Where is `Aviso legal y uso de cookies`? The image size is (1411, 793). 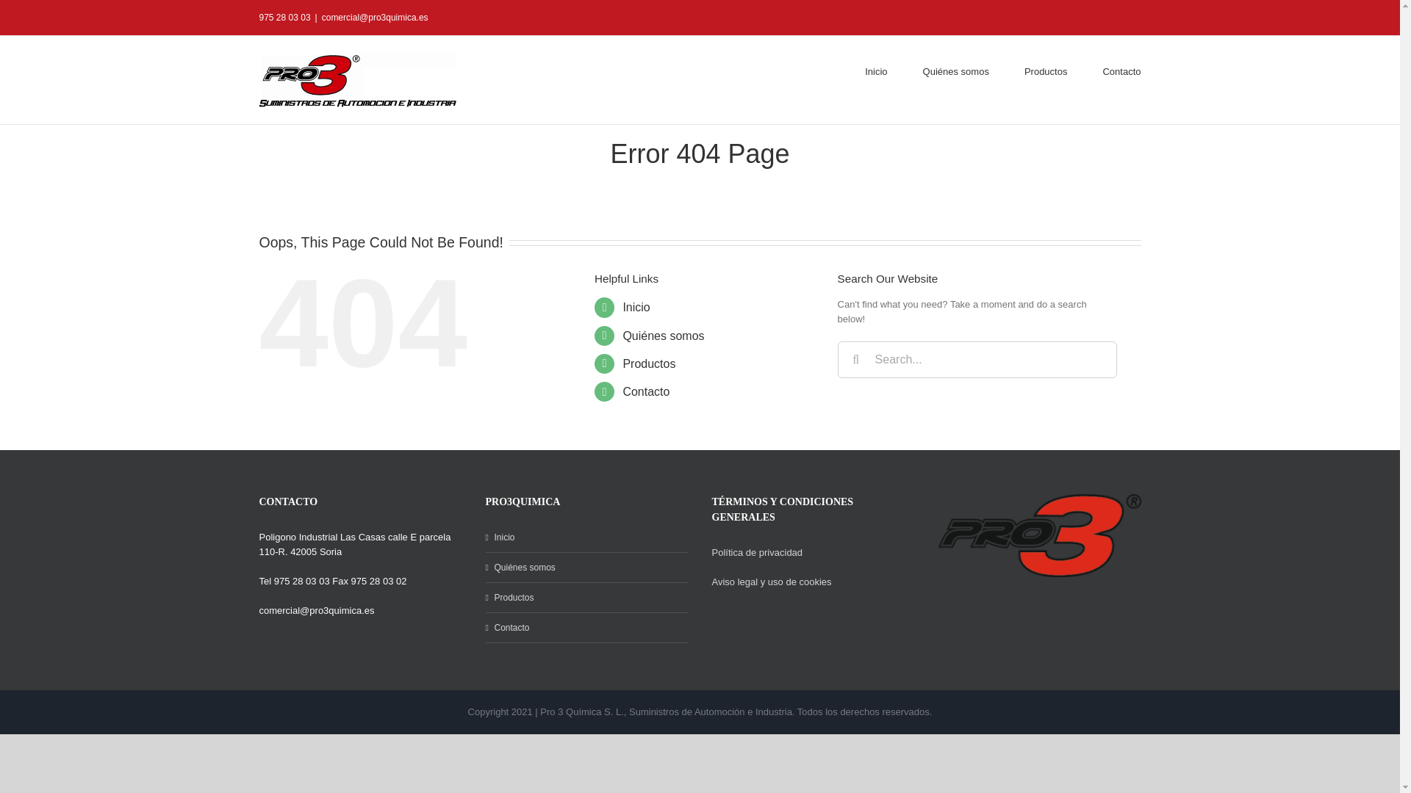
Aviso legal y uso de cookies is located at coordinates (770, 582).